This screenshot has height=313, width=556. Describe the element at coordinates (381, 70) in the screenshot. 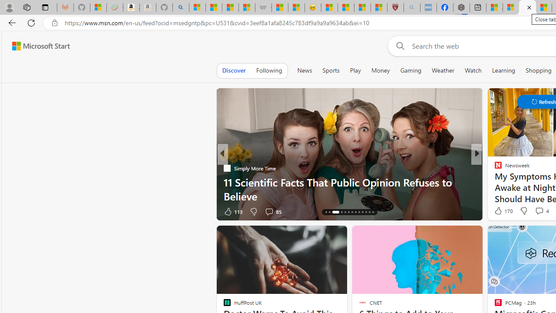

I see `Money` at that location.